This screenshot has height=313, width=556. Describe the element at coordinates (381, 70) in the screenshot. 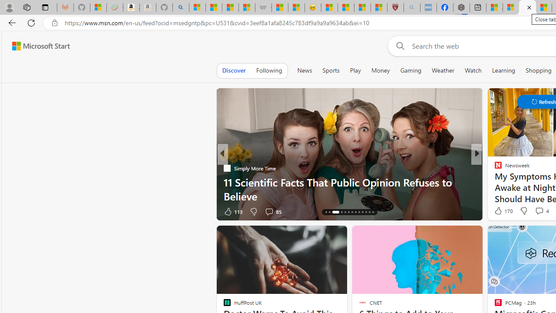

I see `Money` at that location.